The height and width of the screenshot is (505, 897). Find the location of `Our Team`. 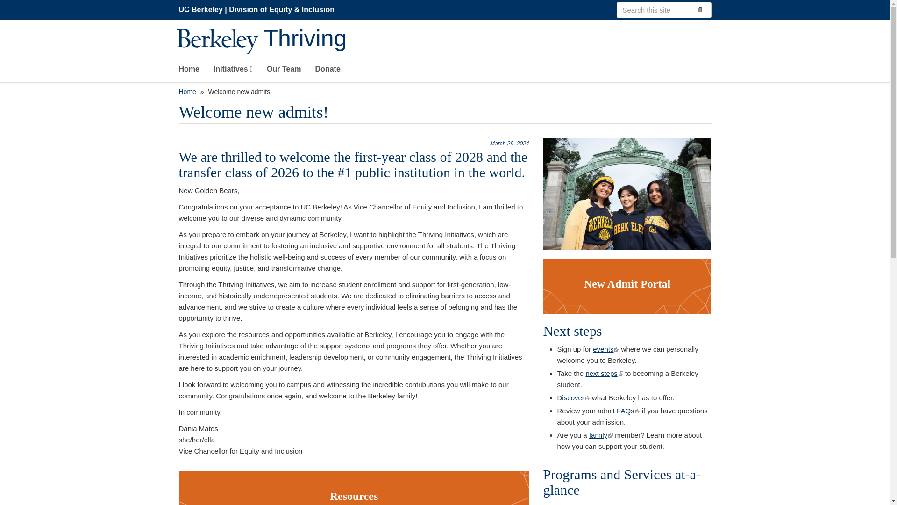

Our Team is located at coordinates (284, 71).